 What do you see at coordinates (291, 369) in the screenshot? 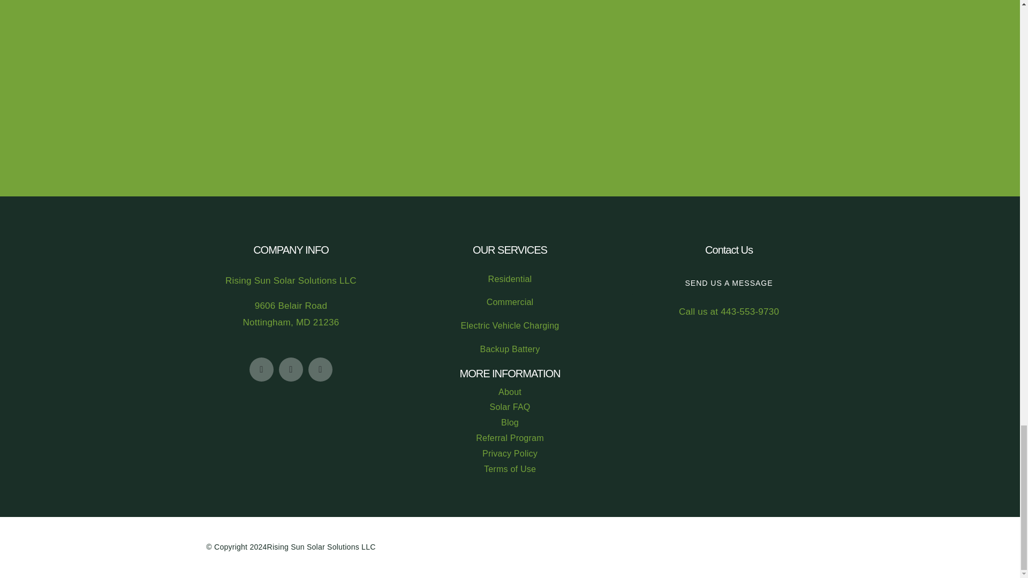
I see `Instagram` at bounding box center [291, 369].